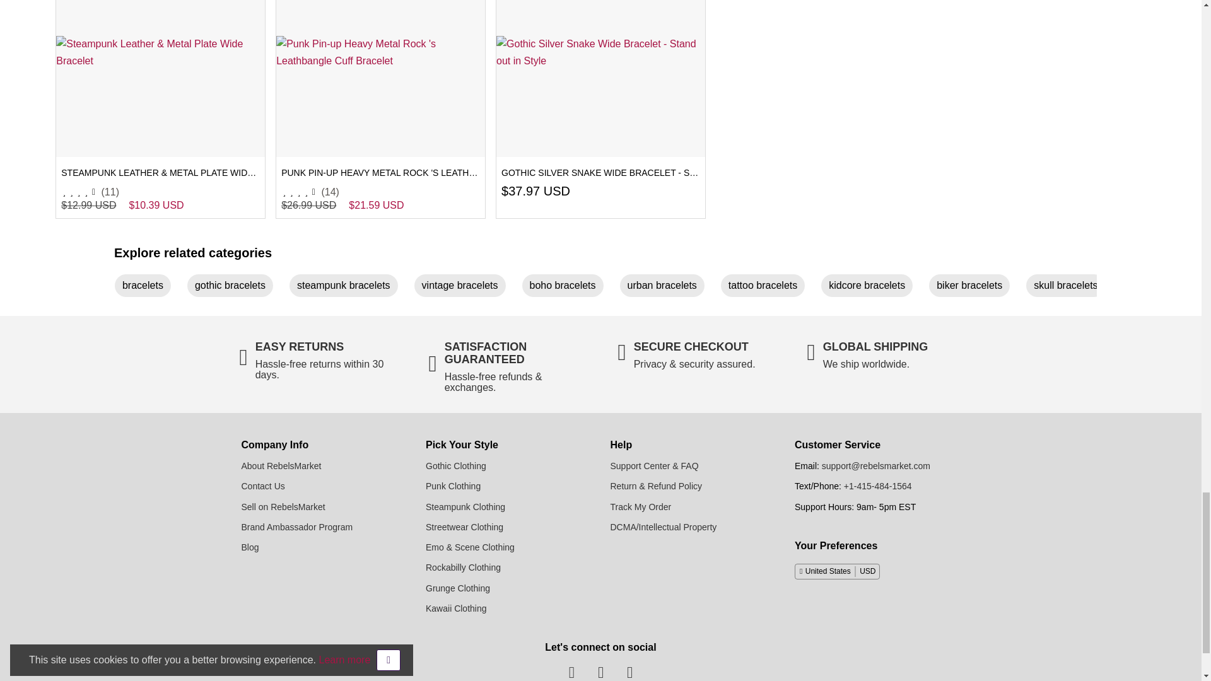 This screenshot has width=1211, height=681. Describe the element at coordinates (148, 288) in the screenshot. I see `bracelets` at that location.